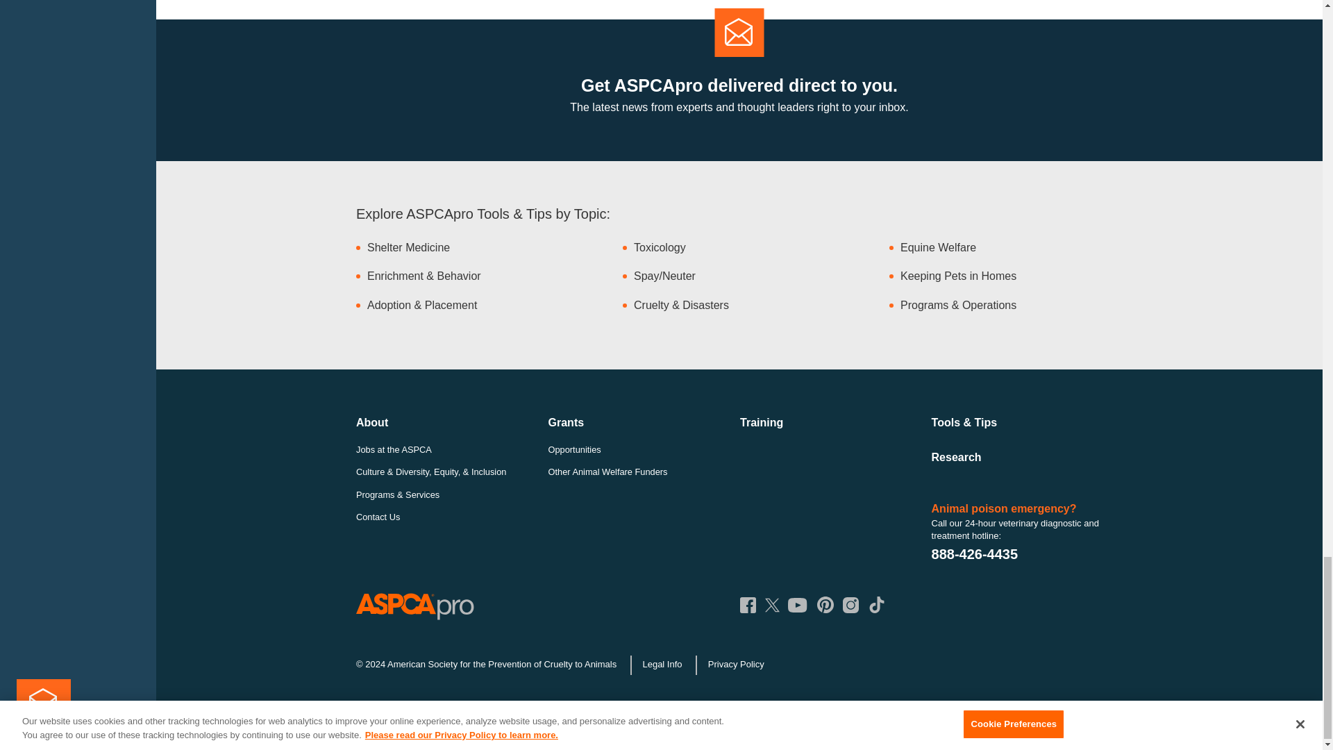 The height and width of the screenshot is (750, 1333). I want to click on Pinterest, so click(825, 604).